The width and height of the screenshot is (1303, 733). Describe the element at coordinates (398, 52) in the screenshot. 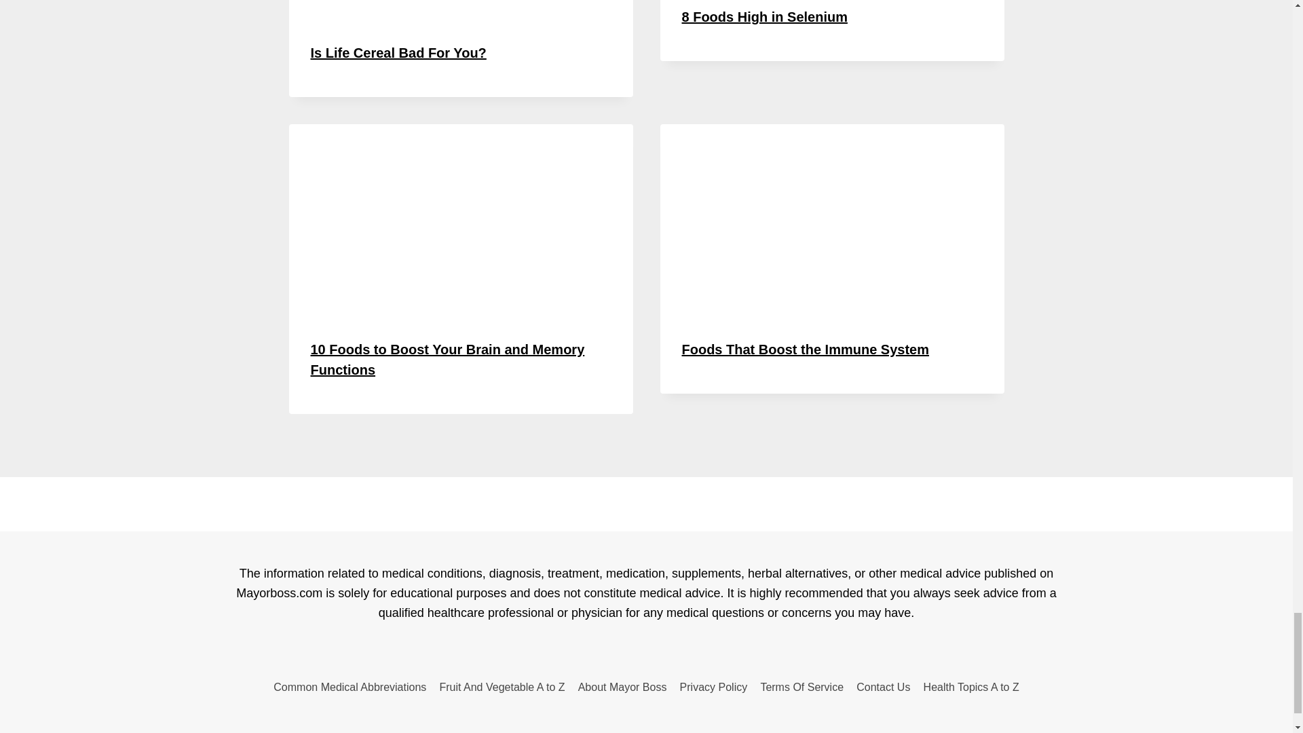

I see `Is Life Cereal Bad For You?` at that location.